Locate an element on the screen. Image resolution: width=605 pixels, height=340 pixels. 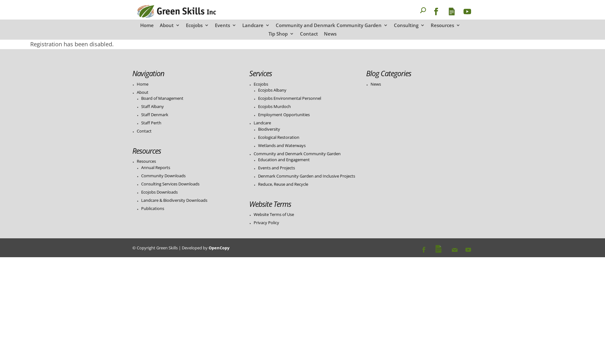
Resources is located at coordinates (146, 161).